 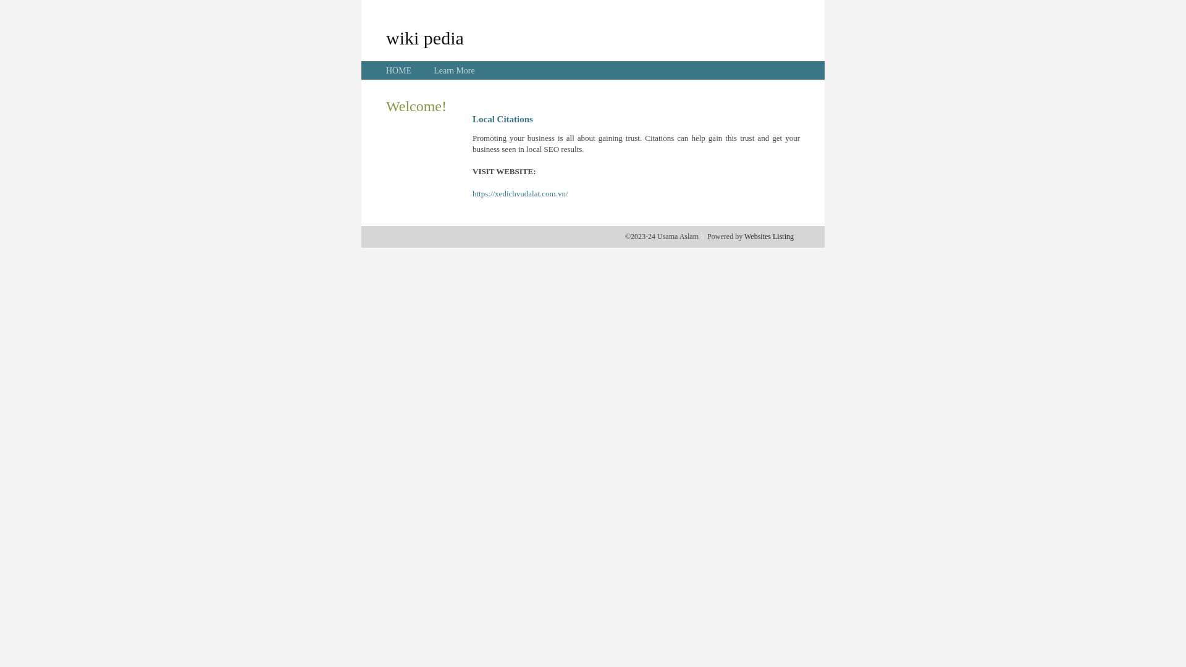 What do you see at coordinates (769, 237) in the screenshot?
I see `Websites Listing` at bounding box center [769, 237].